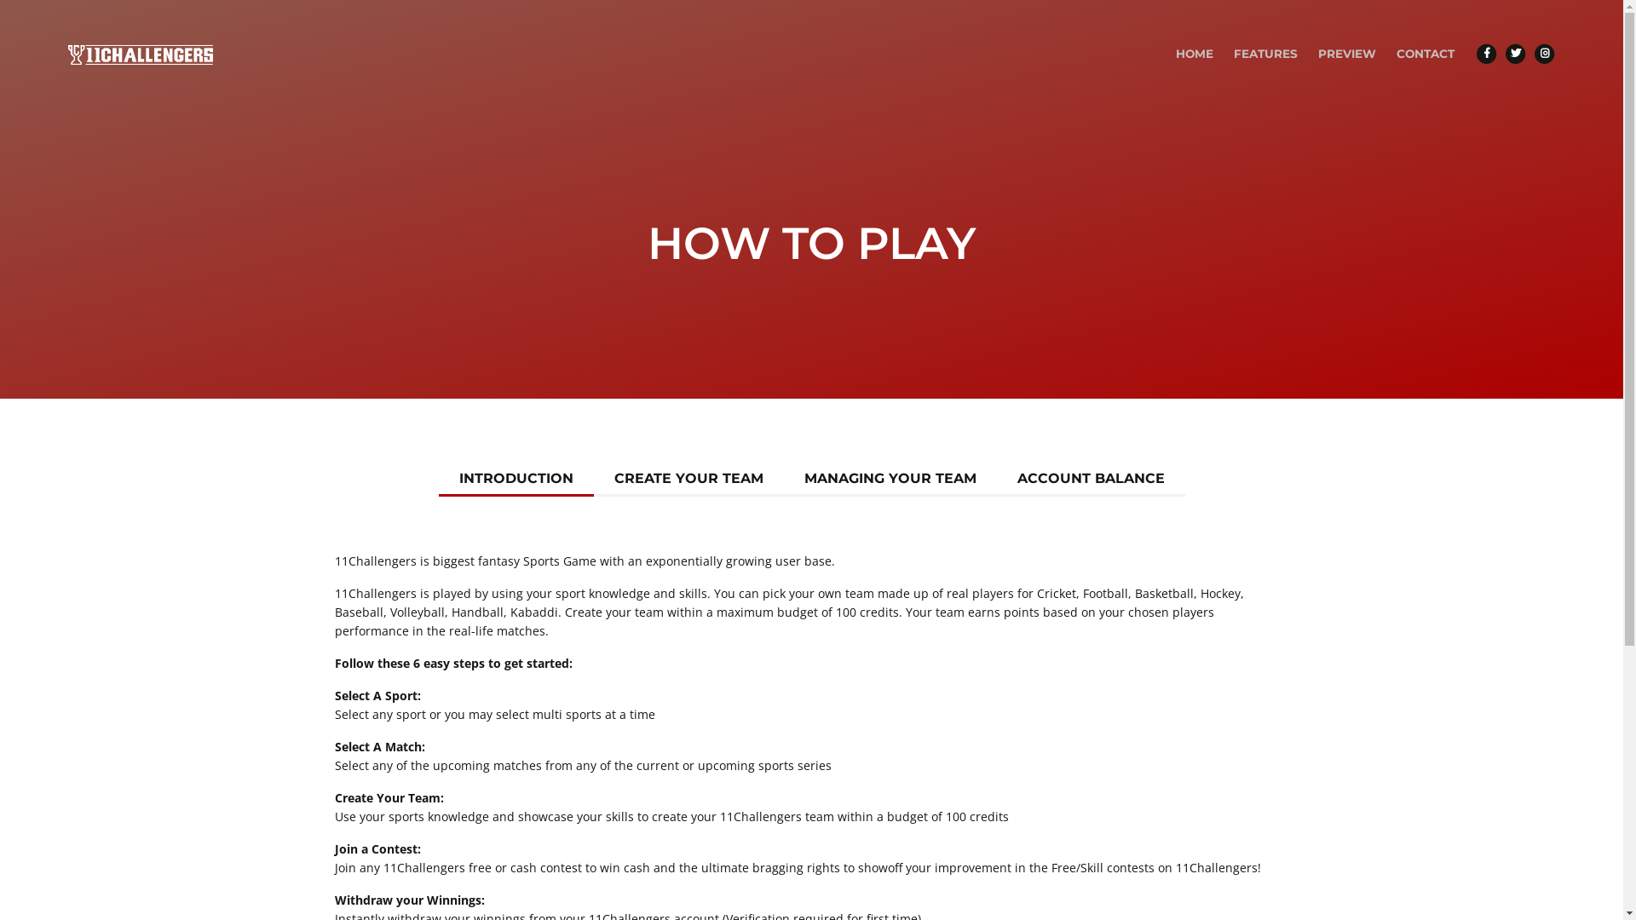 The width and height of the screenshot is (1636, 920). What do you see at coordinates (688, 482) in the screenshot?
I see `CREATE YOUR TEAM` at bounding box center [688, 482].